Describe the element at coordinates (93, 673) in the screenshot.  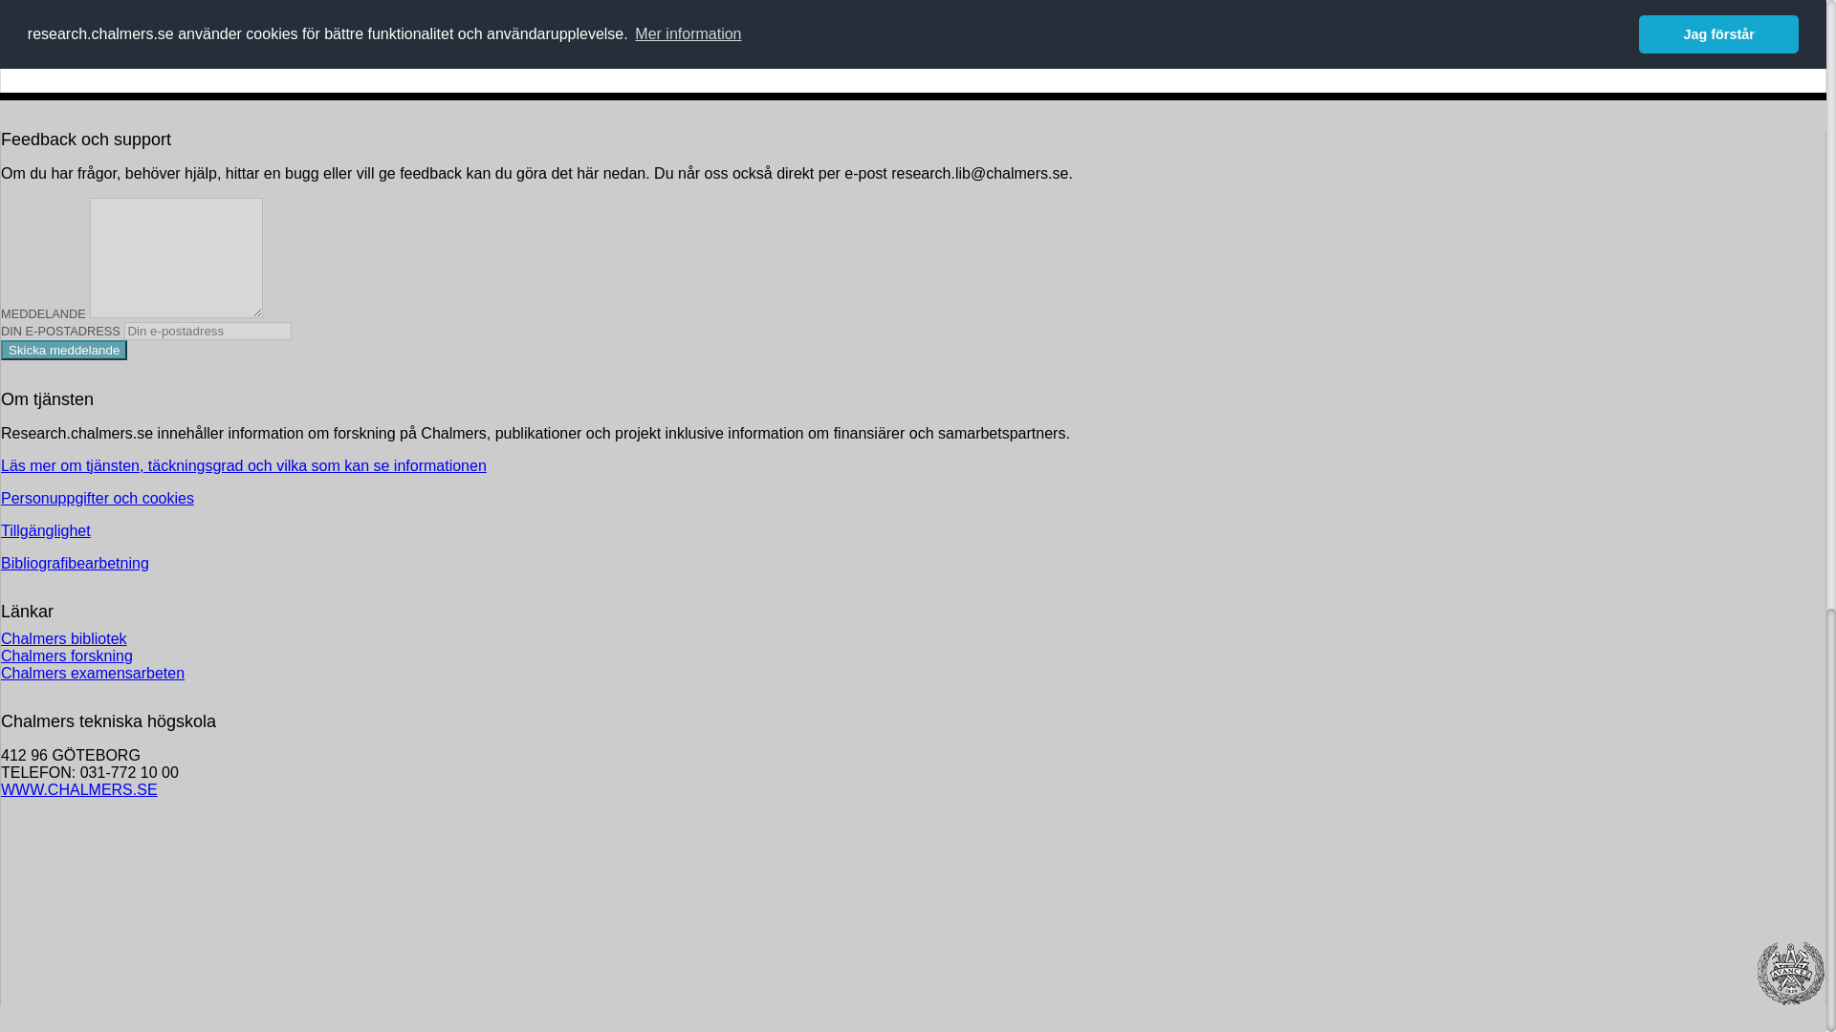
I see `Chalmers examensarbeten` at that location.